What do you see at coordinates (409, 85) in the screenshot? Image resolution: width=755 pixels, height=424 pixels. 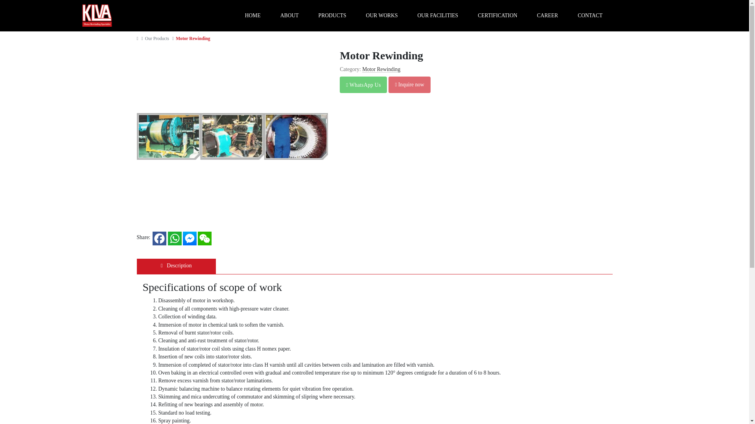 I see `Inquire now` at bounding box center [409, 85].